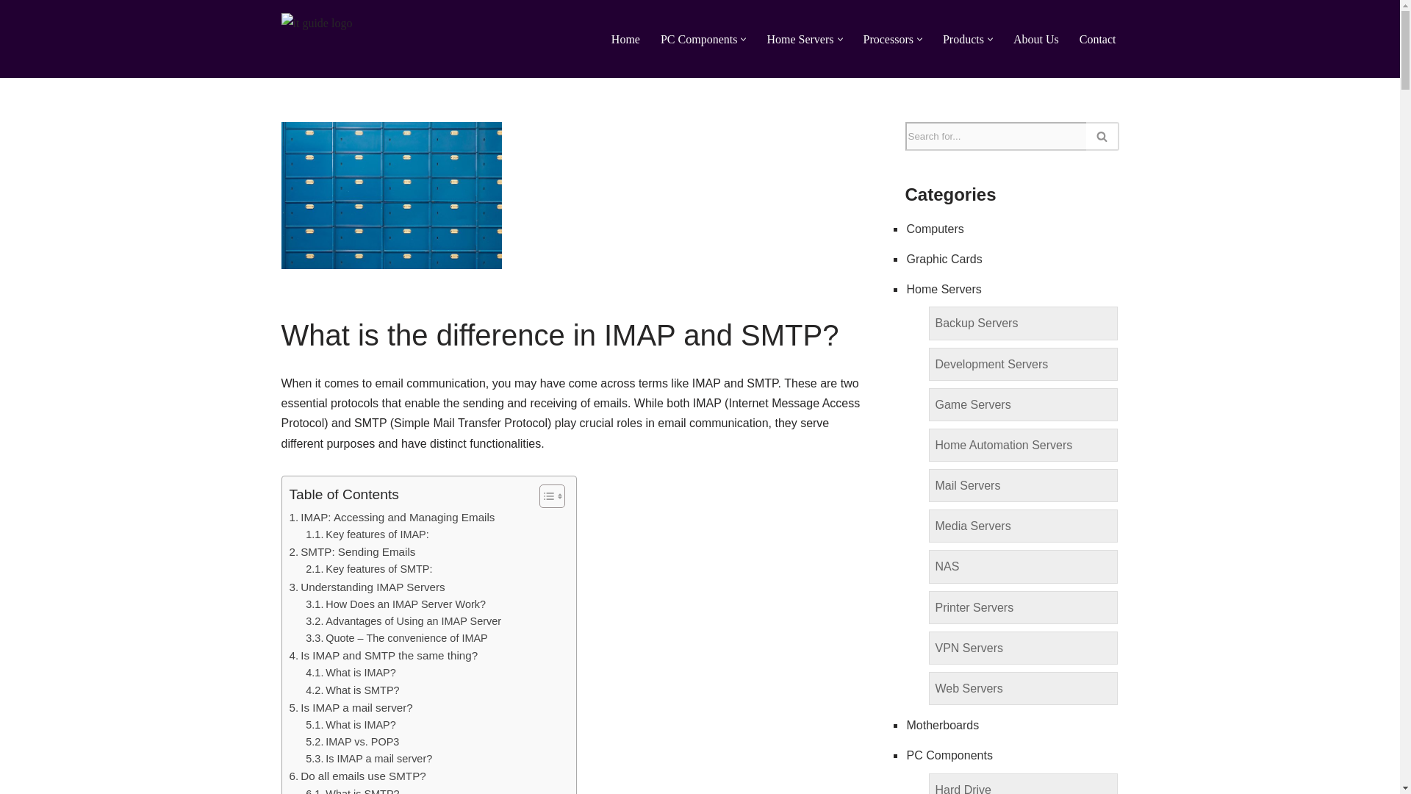 This screenshot has height=794, width=1411. Describe the element at coordinates (625, 38) in the screenshot. I see `Home` at that location.